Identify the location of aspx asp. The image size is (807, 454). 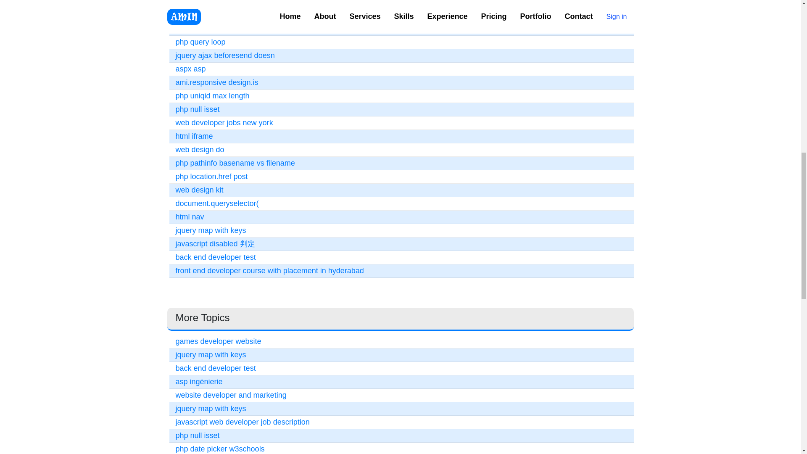
(191, 69).